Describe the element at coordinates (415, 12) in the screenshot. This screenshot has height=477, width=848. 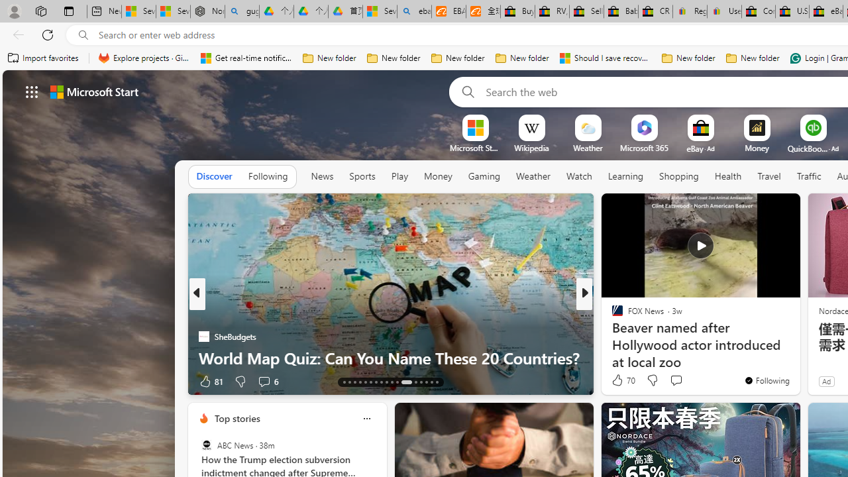
I see `ebay - Search` at that location.